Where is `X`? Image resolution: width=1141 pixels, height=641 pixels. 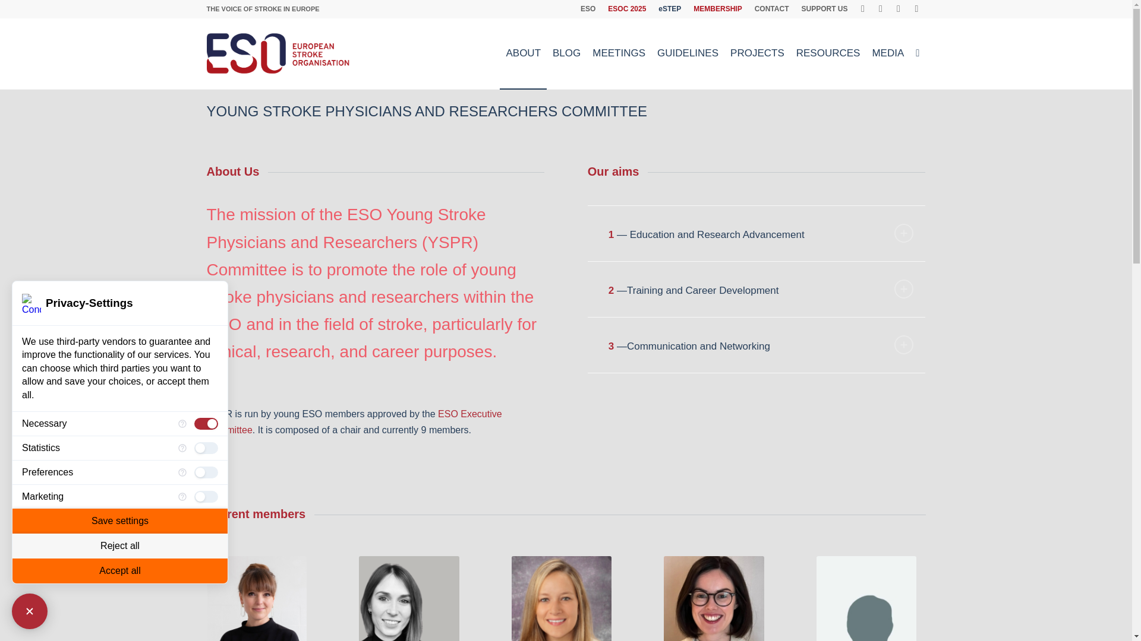 X is located at coordinates (881, 9).